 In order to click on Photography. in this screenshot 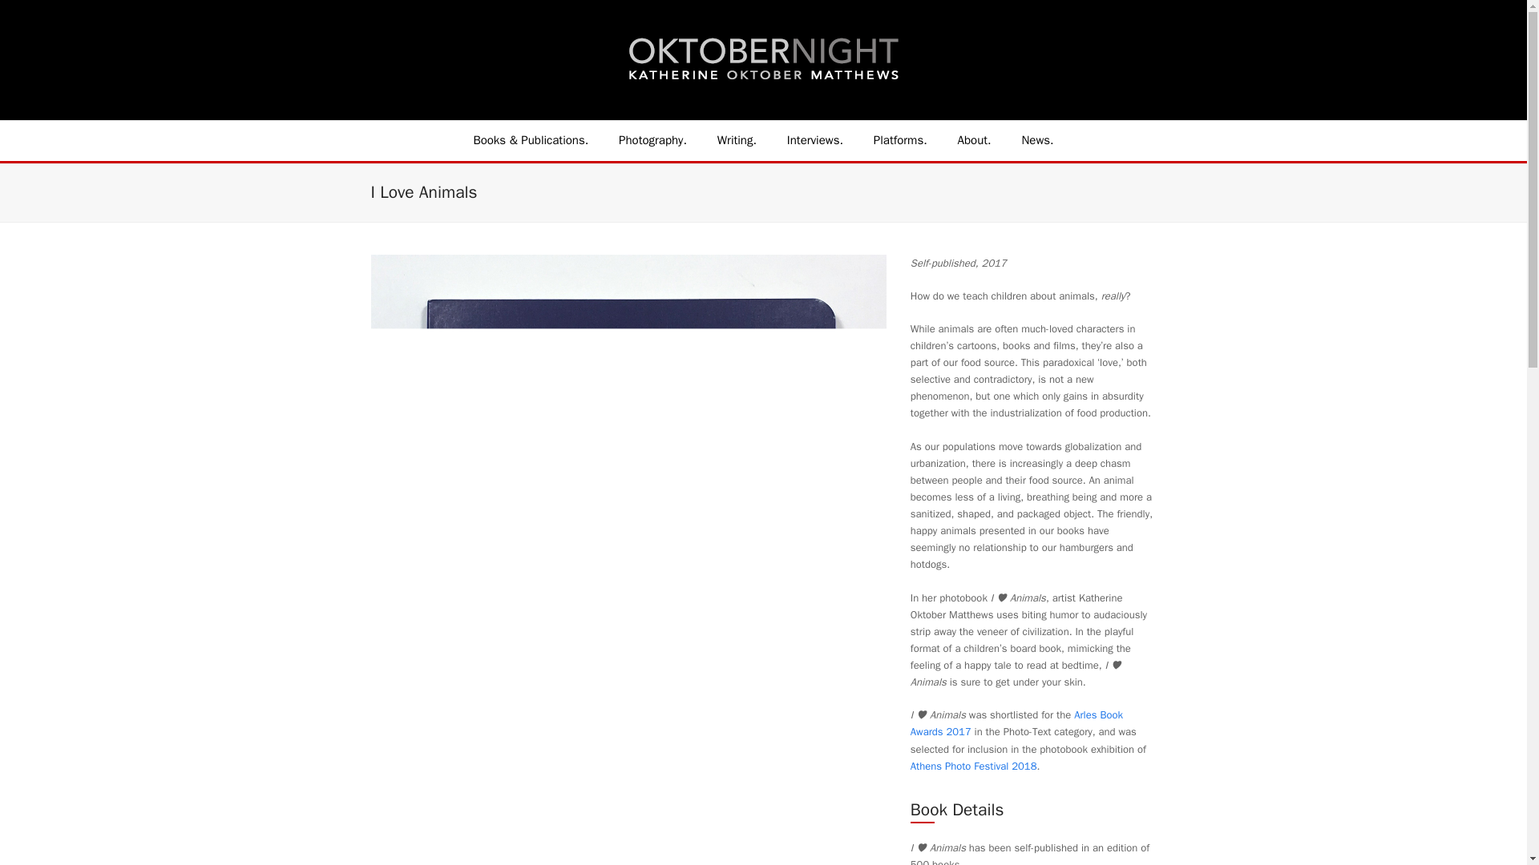, I will do `click(652, 141)`.